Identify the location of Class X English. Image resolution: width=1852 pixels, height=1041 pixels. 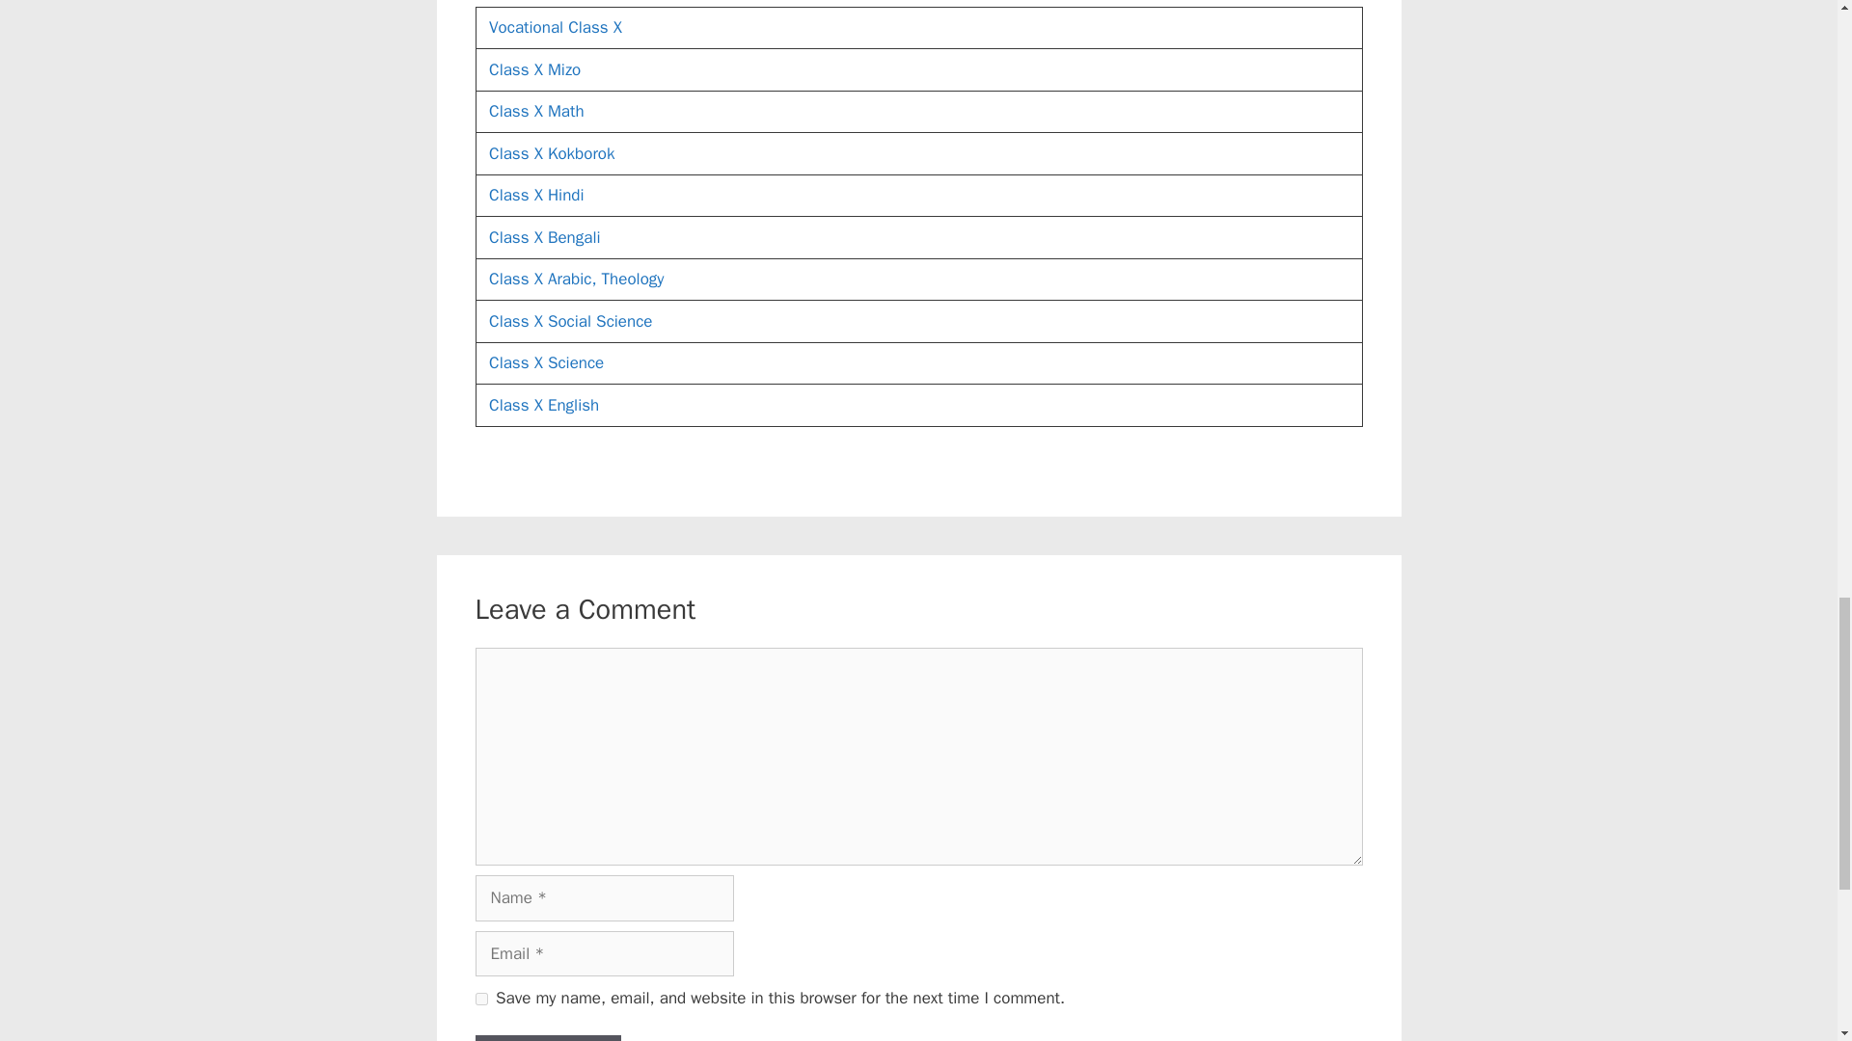
(543, 405).